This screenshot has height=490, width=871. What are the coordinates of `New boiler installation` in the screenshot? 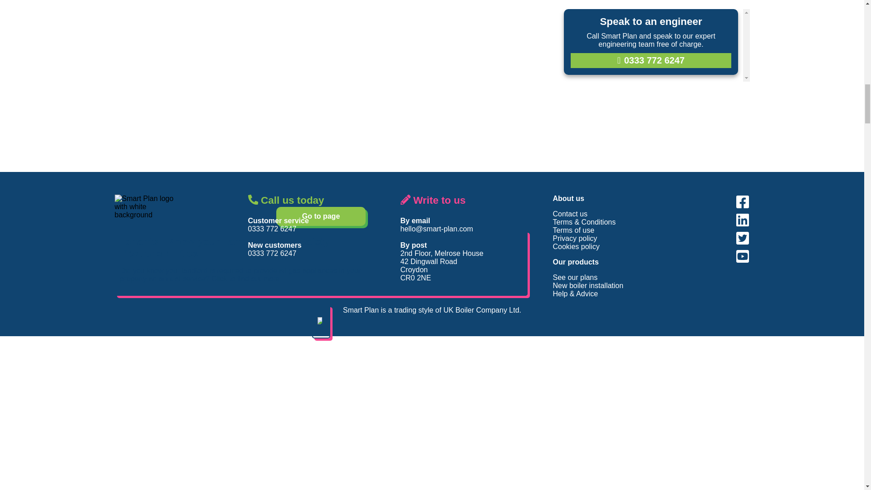 It's located at (588, 286).